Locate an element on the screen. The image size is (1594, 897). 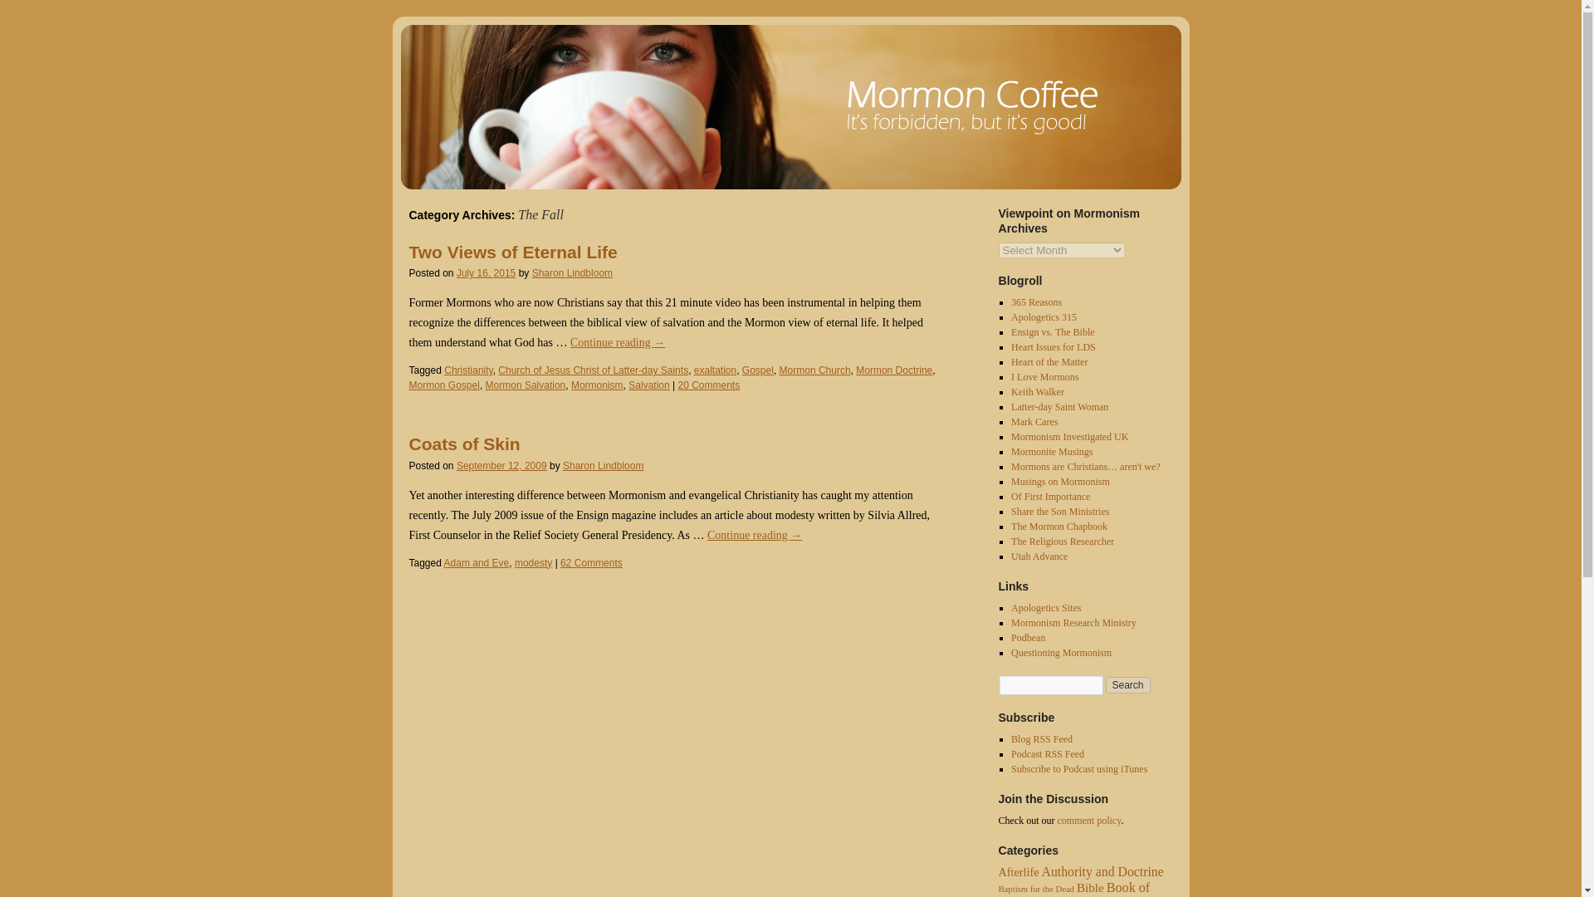
Sharon Lindbloom is located at coordinates (603, 466).